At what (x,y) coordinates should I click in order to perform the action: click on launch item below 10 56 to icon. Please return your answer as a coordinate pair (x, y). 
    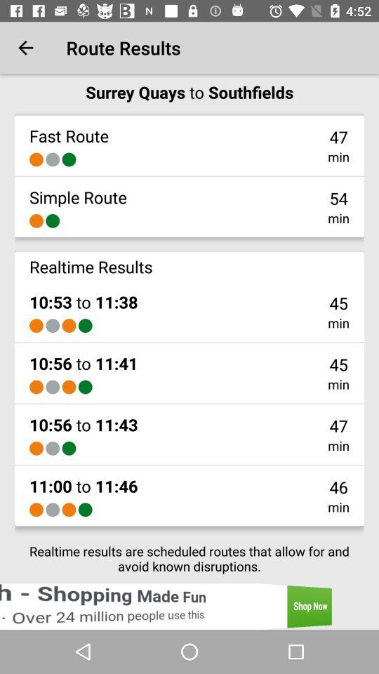
    Looking at the image, I should click on (53, 448).